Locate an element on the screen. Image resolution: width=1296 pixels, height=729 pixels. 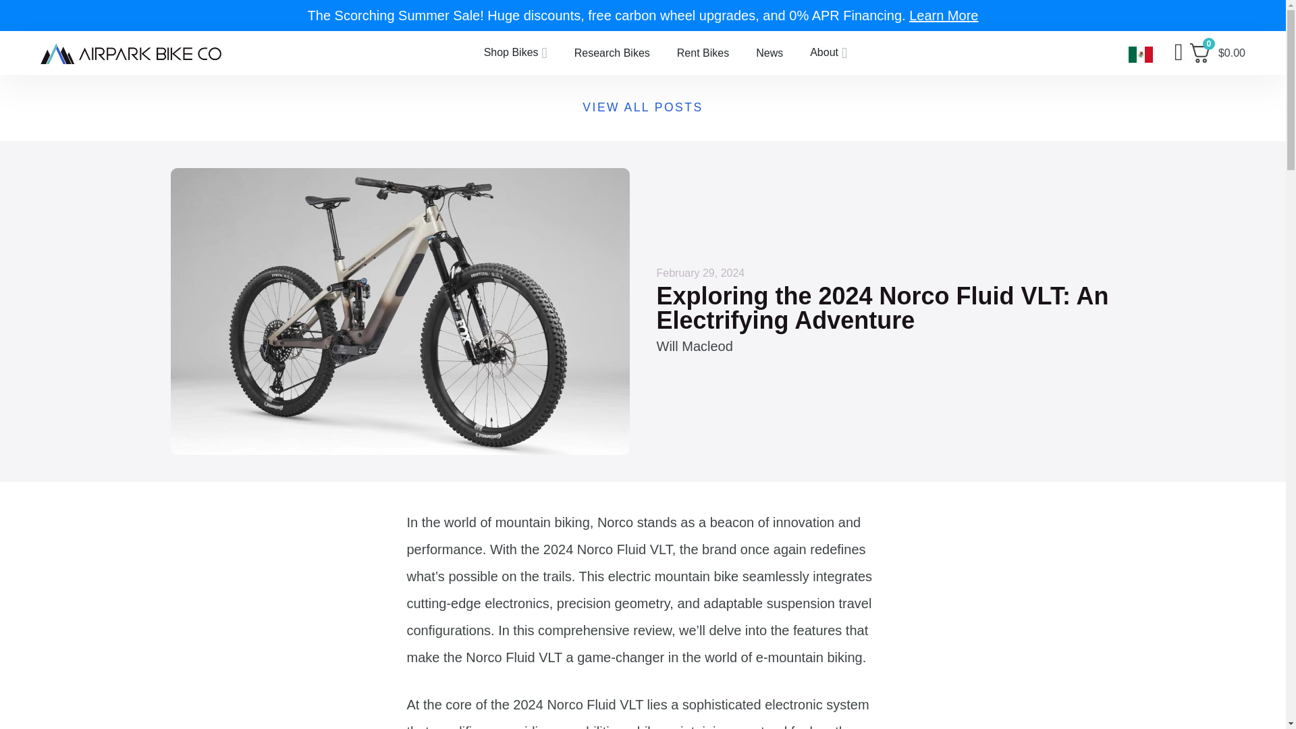
News is located at coordinates (769, 52).